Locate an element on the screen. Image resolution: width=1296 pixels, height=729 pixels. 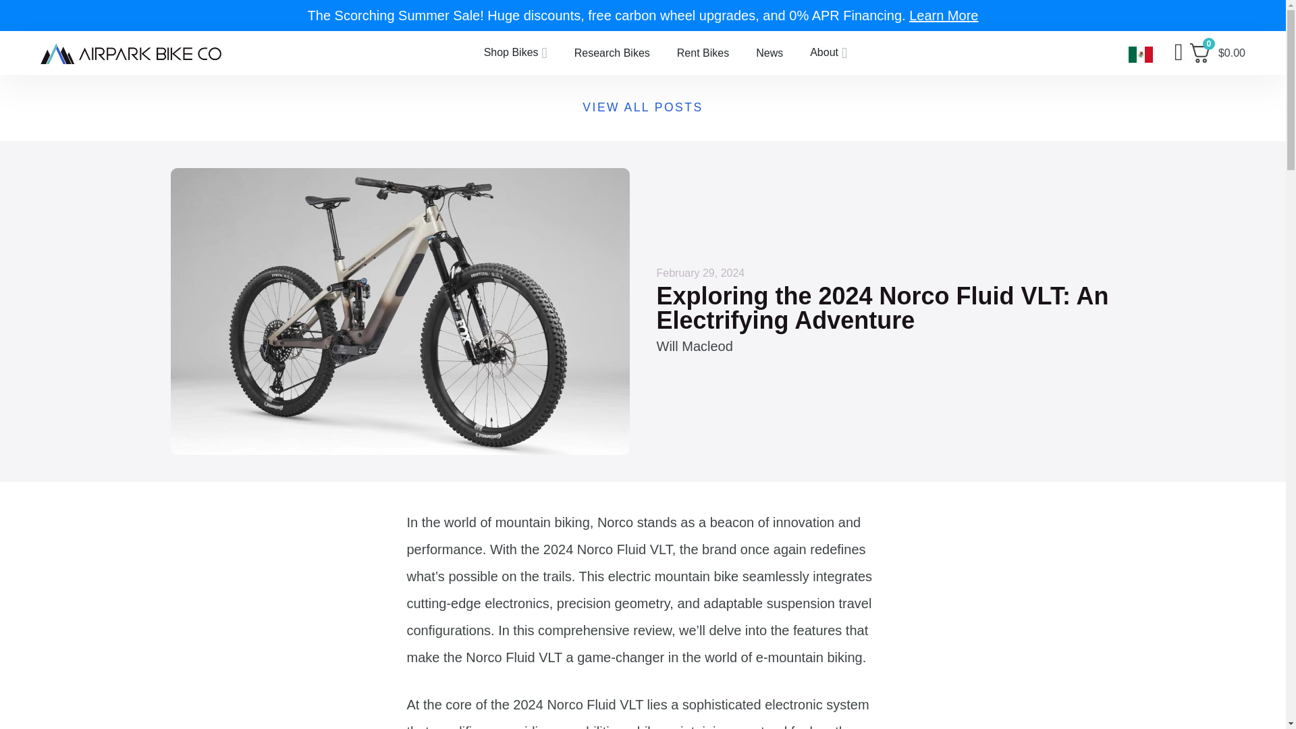
News is located at coordinates (769, 52).